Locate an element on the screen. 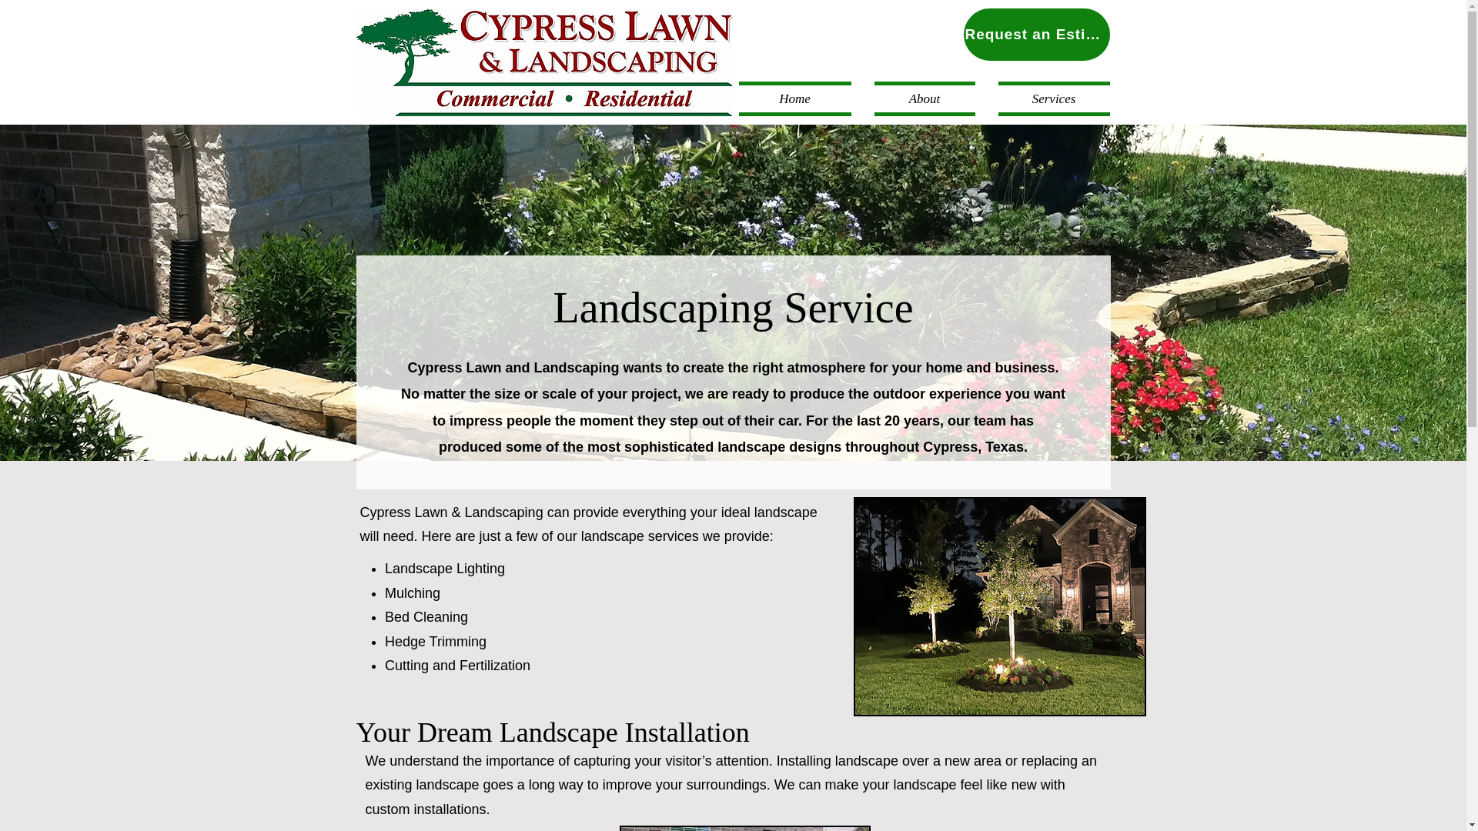 Image resolution: width=1478 pixels, height=831 pixels. Home is located at coordinates (801, 98).